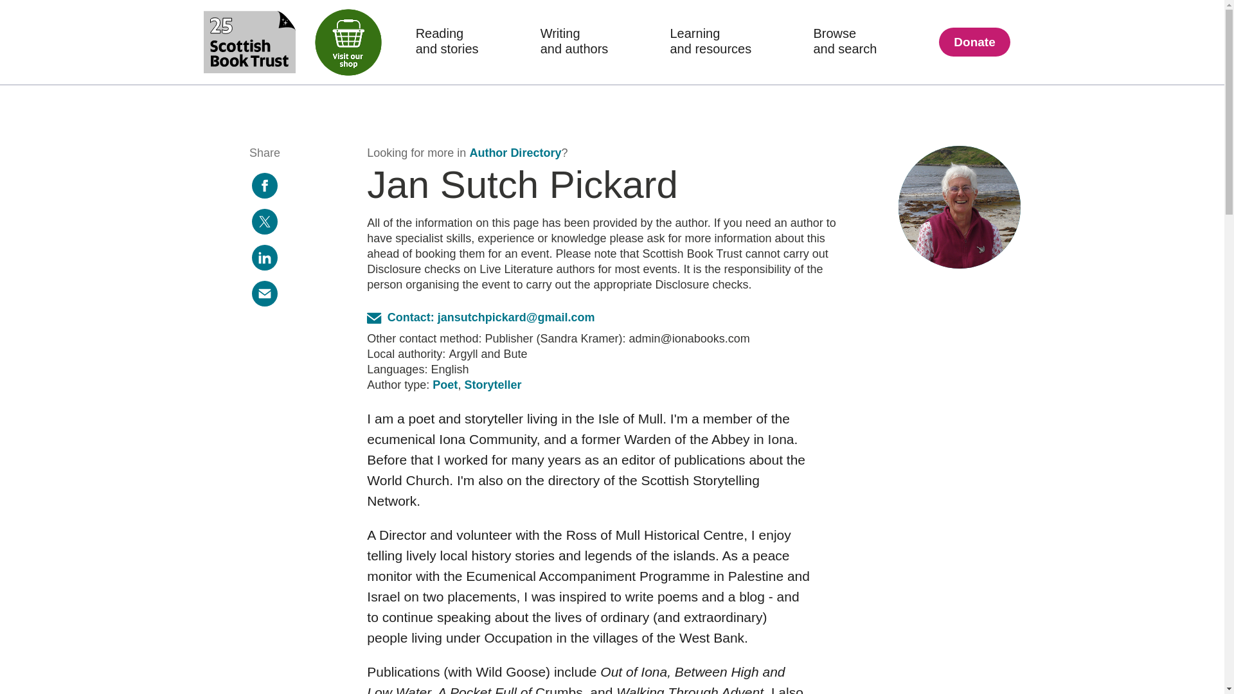 The width and height of the screenshot is (1234, 694). What do you see at coordinates (974, 42) in the screenshot?
I see `Donate` at bounding box center [974, 42].